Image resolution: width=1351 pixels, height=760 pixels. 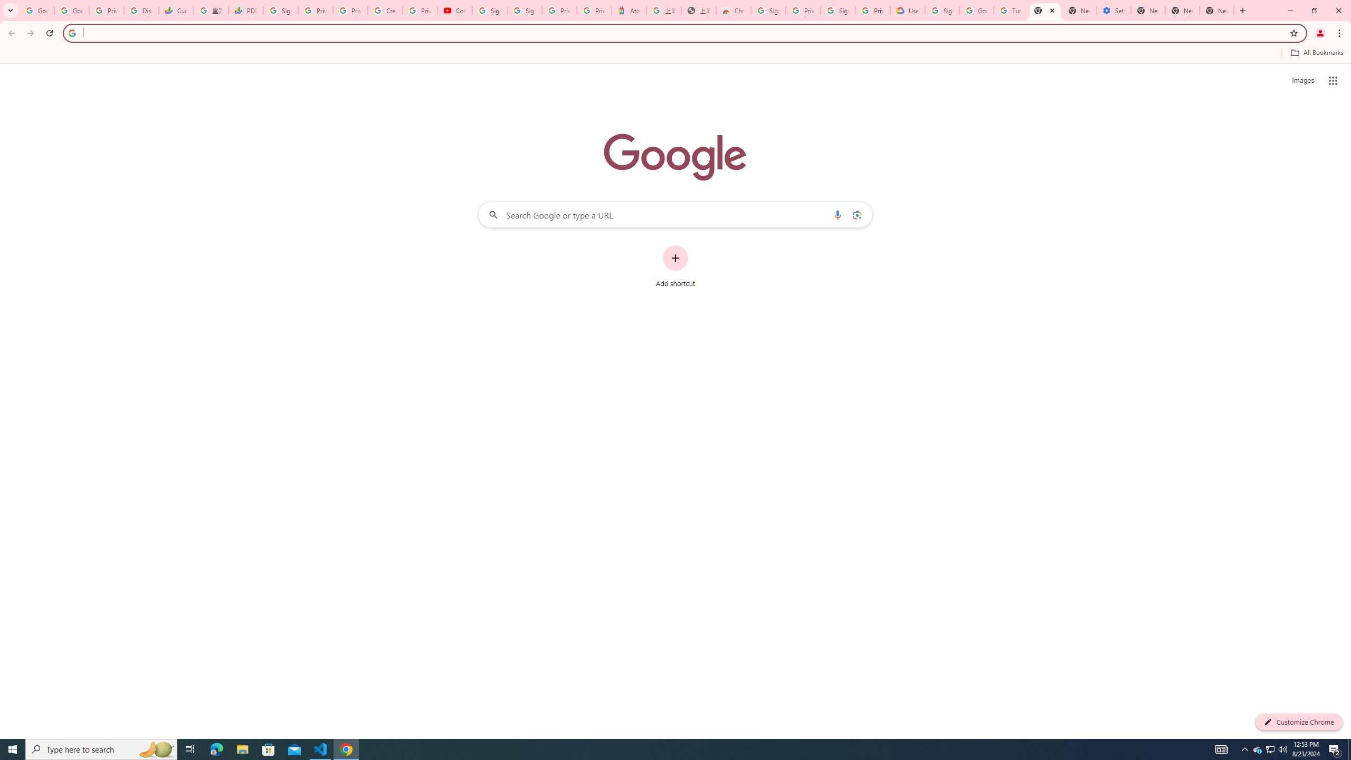 What do you see at coordinates (37, 11) in the screenshot?
I see `Google Workspace Admin Community` at bounding box center [37, 11].